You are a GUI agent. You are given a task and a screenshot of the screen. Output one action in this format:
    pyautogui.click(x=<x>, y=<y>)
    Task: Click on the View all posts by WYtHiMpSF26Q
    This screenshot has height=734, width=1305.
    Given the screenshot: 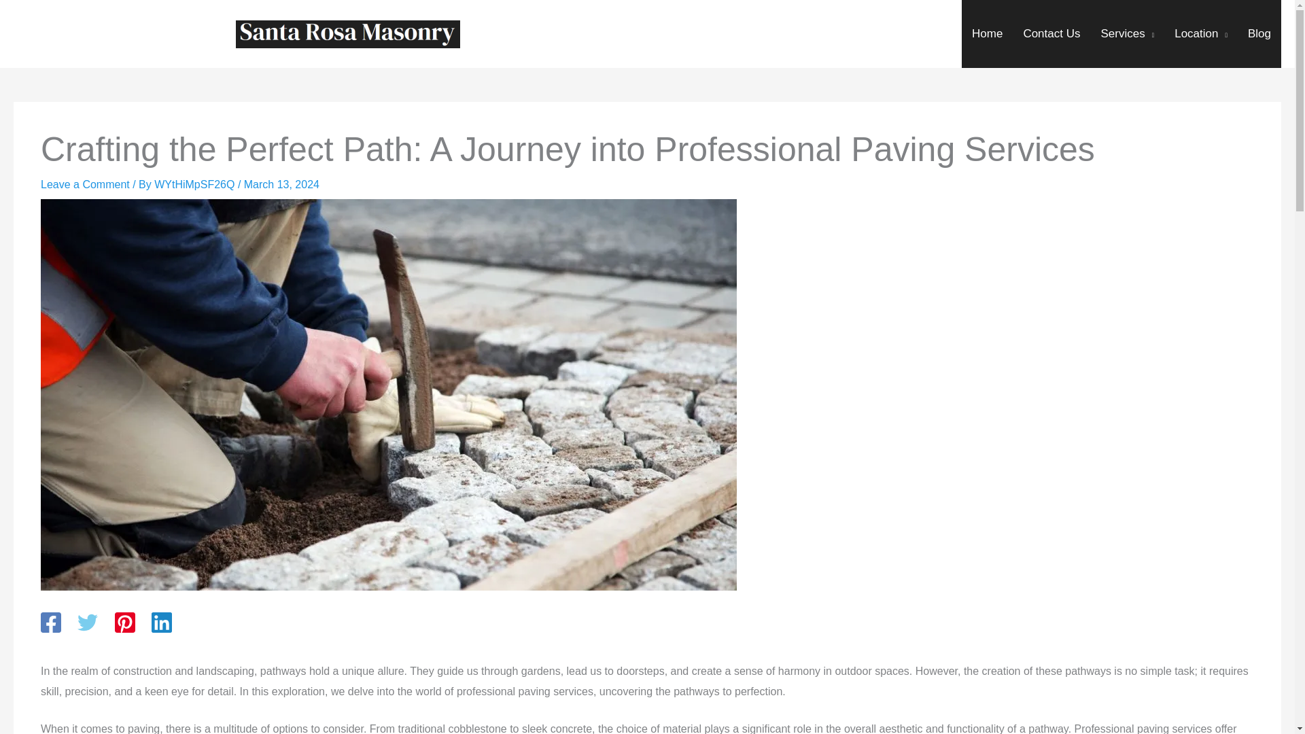 What is the action you would take?
    pyautogui.click(x=196, y=184)
    